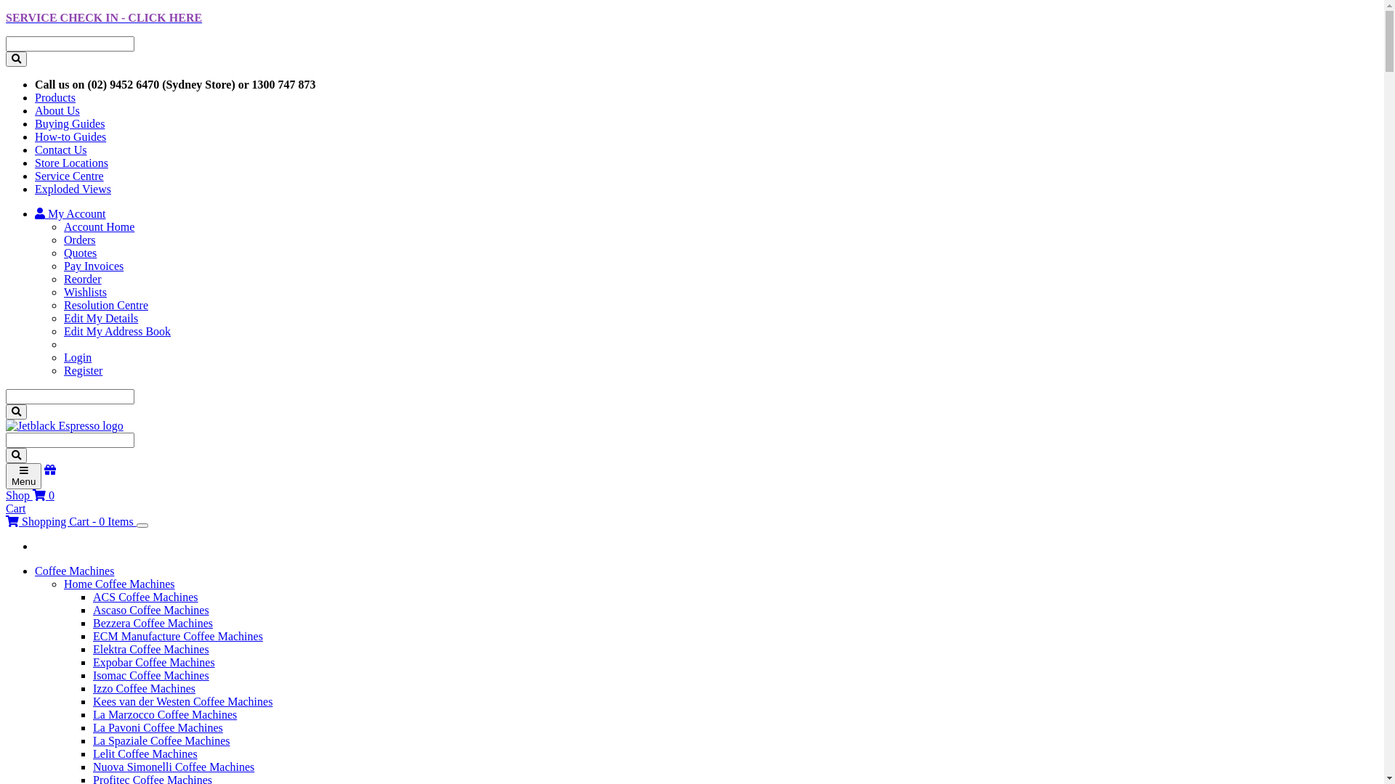  Describe the element at coordinates (144, 688) in the screenshot. I see `Izzo Coffee Machines` at that location.